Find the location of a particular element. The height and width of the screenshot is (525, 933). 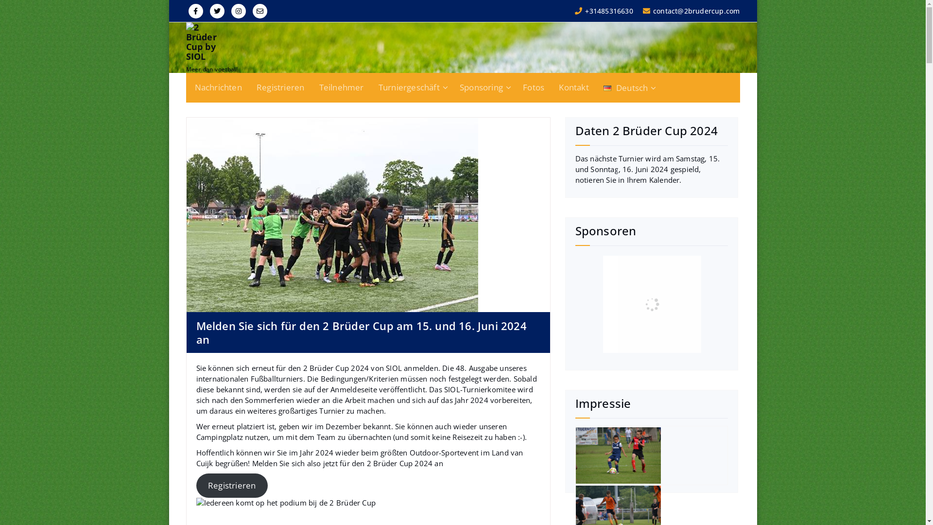

SIOL is located at coordinates (394, 368).